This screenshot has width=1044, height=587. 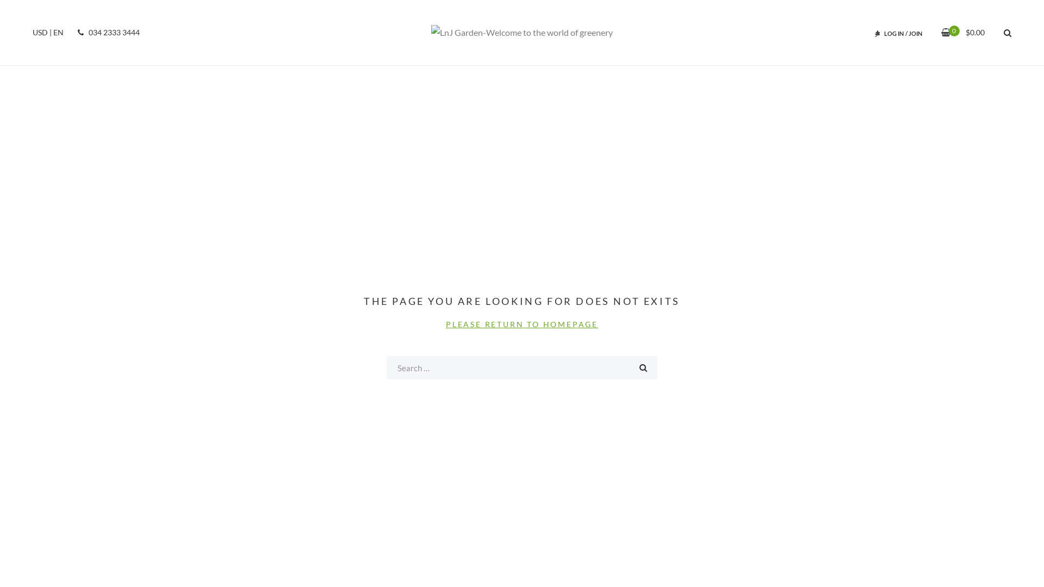 What do you see at coordinates (107, 33) in the screenshot?
I see `034 2333 3444` at bounding box center [107, 33].